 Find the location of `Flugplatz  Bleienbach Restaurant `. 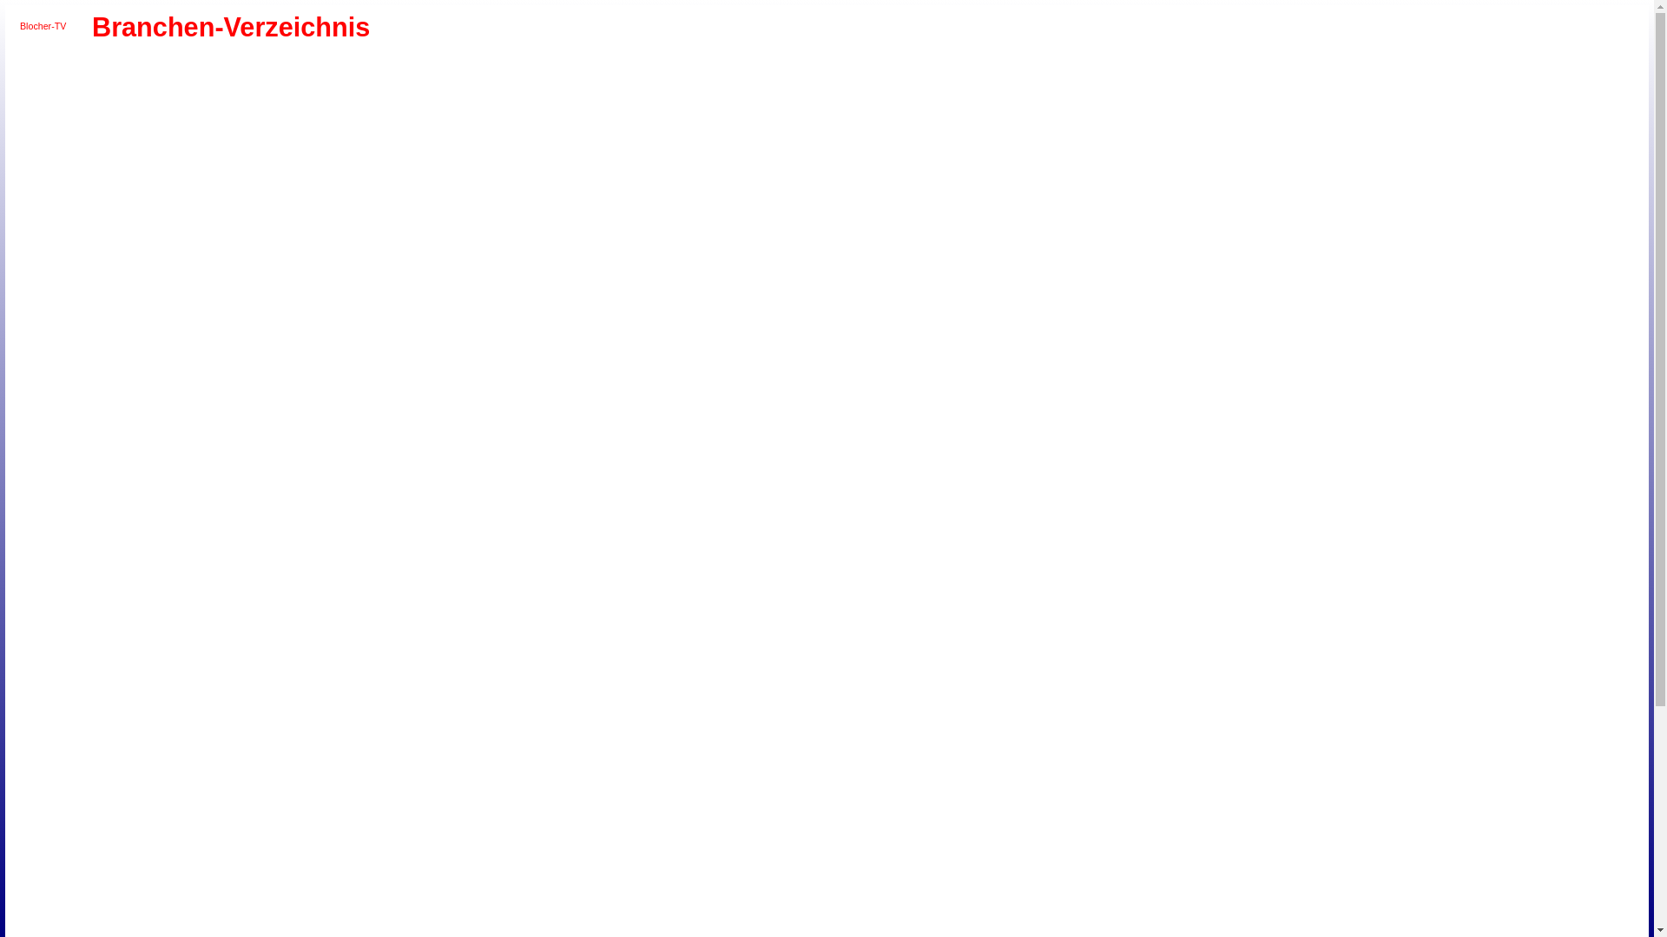

Flugplatz  Bleienbach Restaurant  is located at coordinates (121, 449).